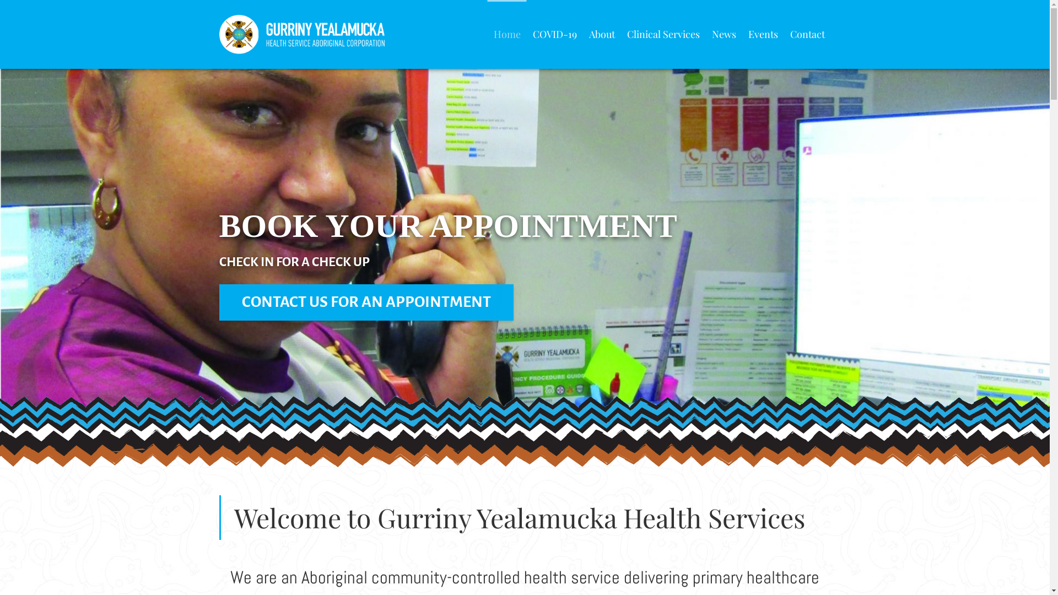 The height and width of the screenshot is (595, 1058). Describe the element at coordinates (663, 34) in the screenshot. I see `Clinical Services` at that location.